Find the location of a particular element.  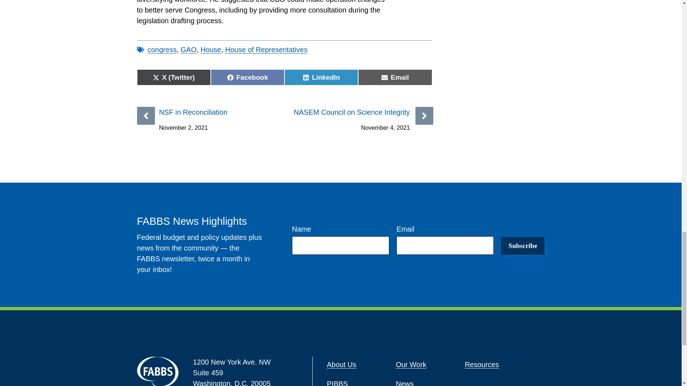

Subscribe is located at coordinates (522, 246).